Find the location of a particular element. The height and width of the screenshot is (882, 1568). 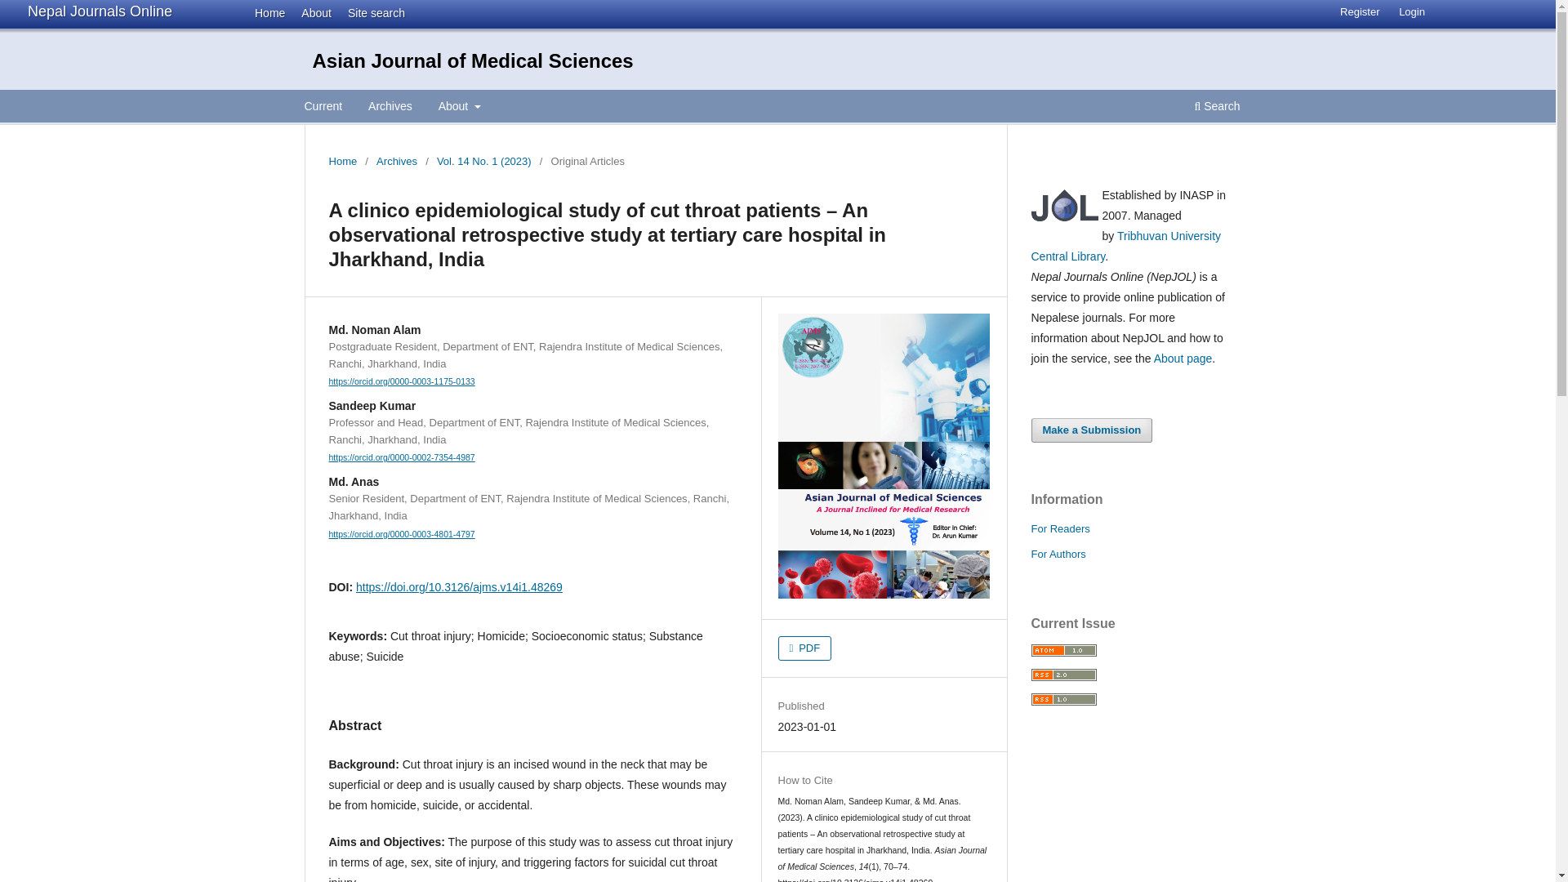

Login is located at coordinates (1411, 12).